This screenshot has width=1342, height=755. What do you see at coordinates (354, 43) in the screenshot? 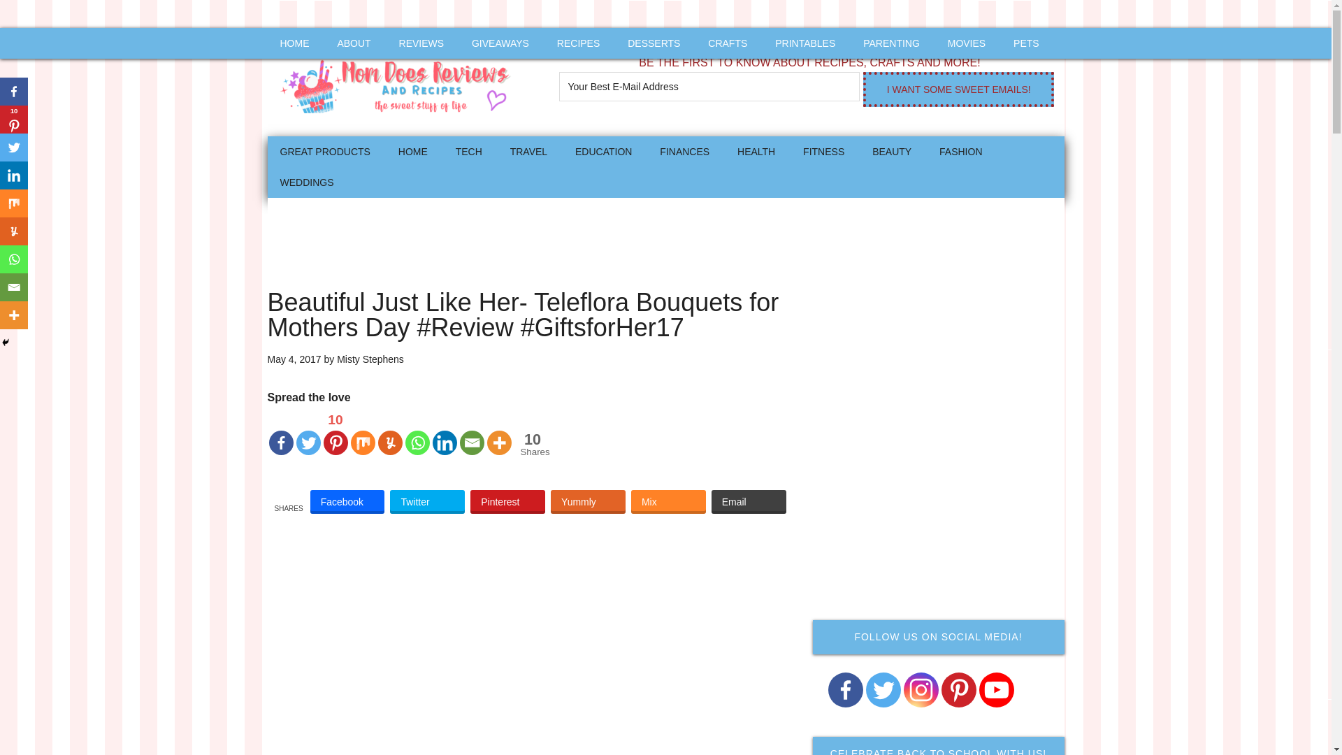
I see `ABOUT` at bounding box center [354, 43].